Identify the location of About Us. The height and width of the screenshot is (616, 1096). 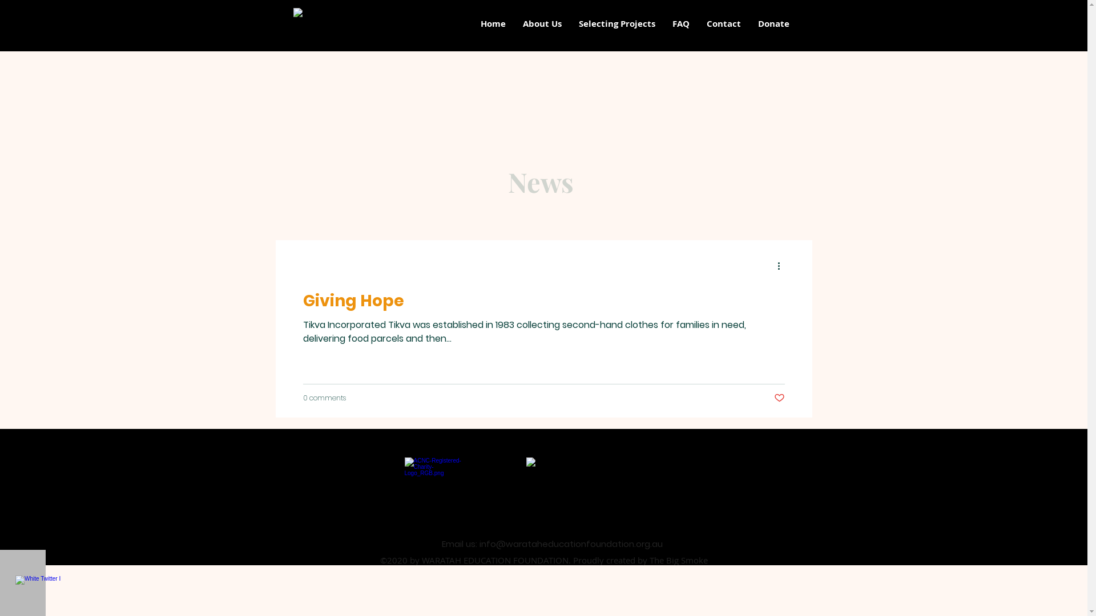
(542, 24).